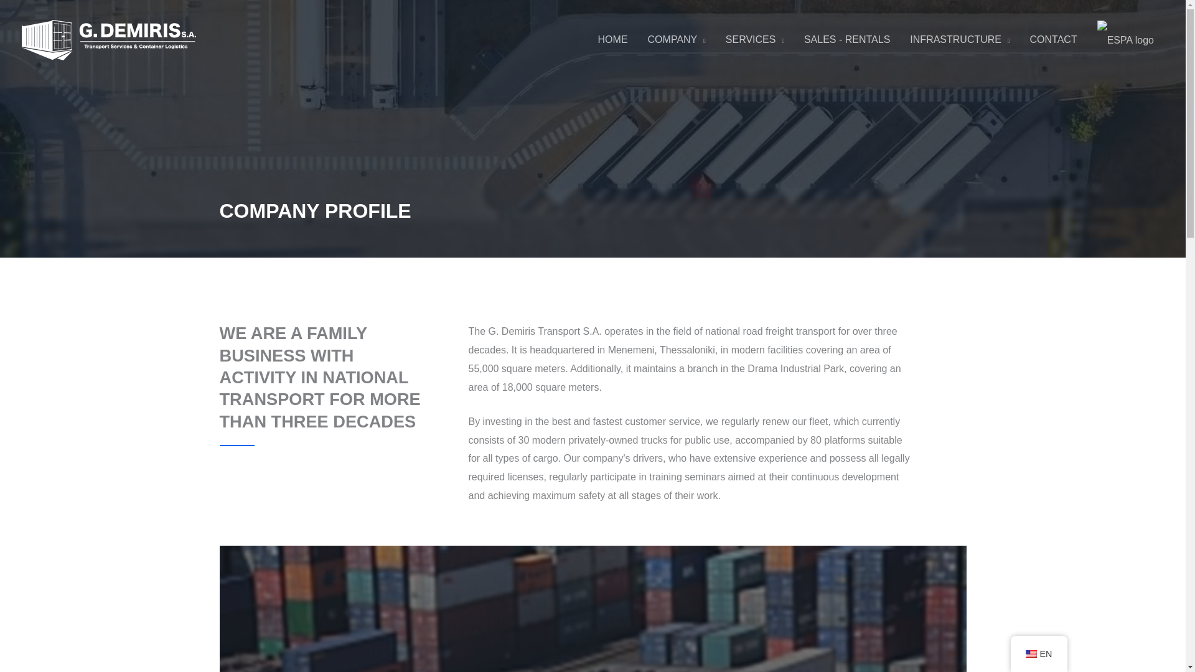 This screenshot has height=672, width=1195. Describe the element at coordinates (959, 40) in the screenshot. I see `INFRASTRUCTURE` at that location.